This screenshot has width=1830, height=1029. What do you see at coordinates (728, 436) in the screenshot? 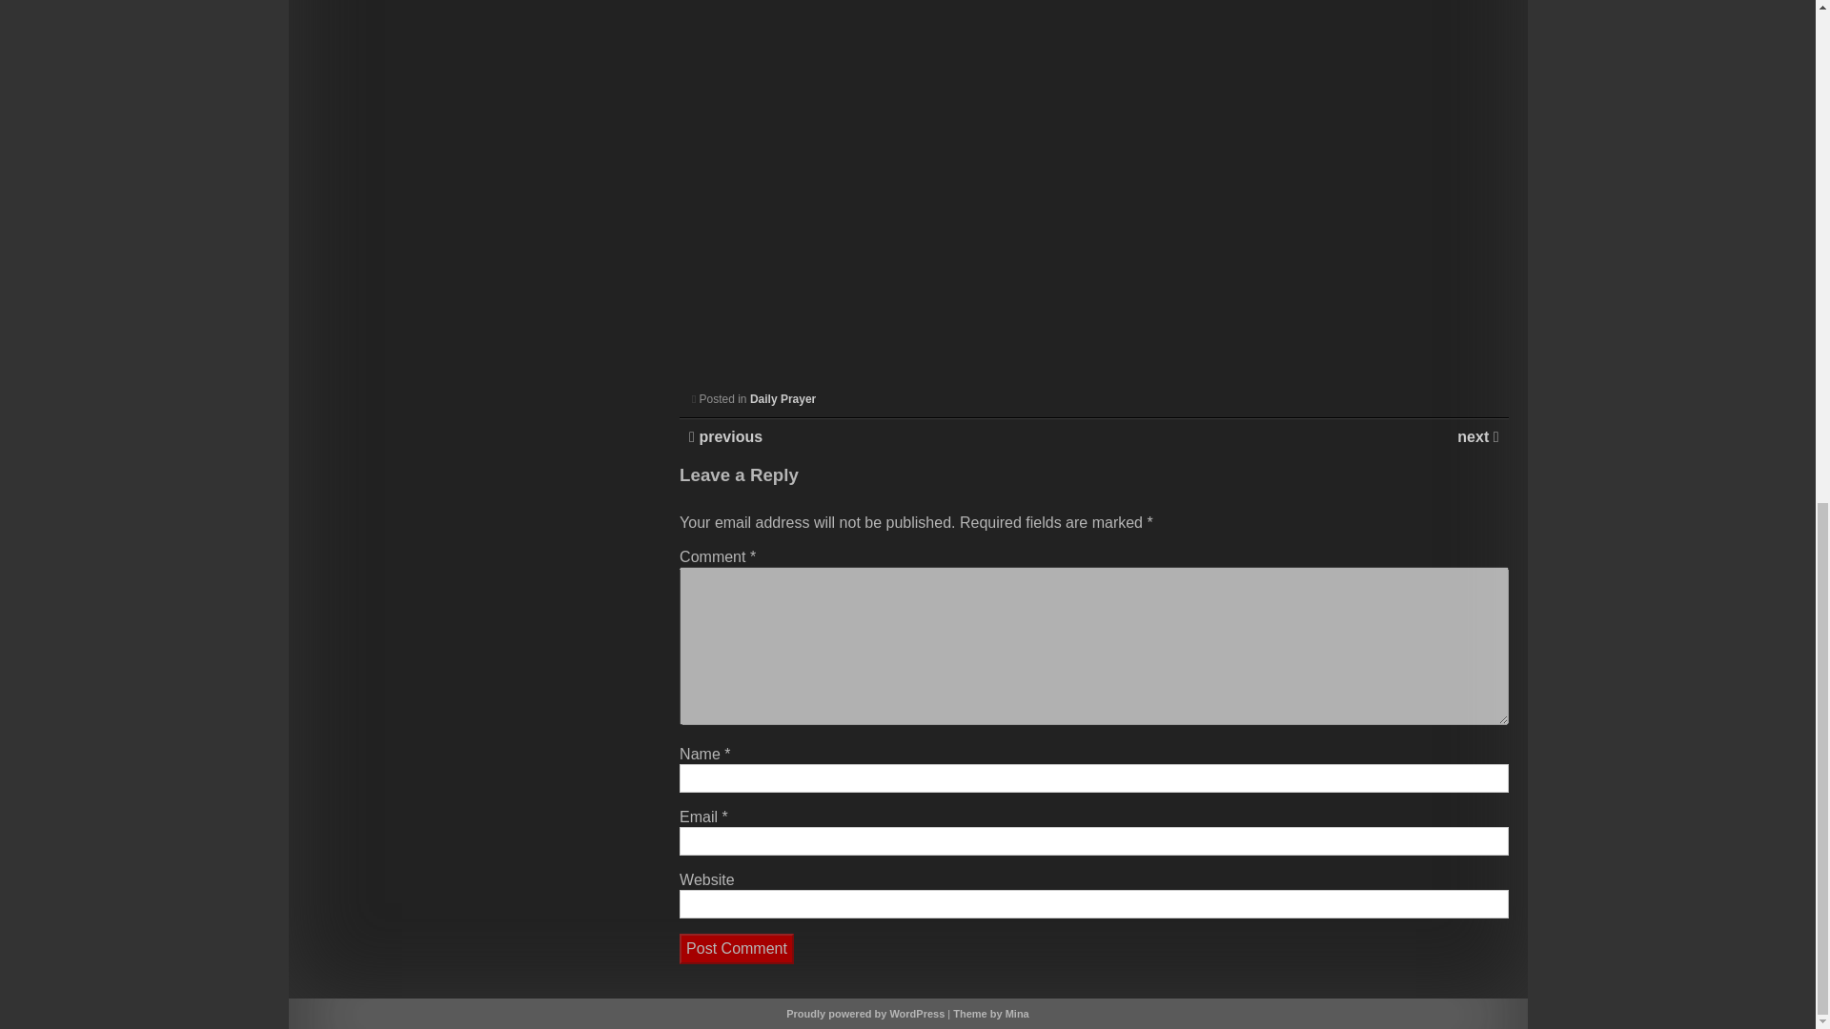
I see `previous` at bounding box center [728, 436].